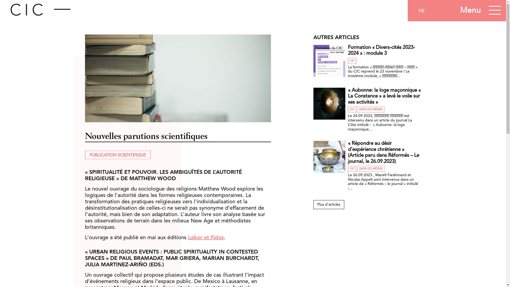 Image resolution: width=510 pixels, height=287 pixels. Describe the element at coordinates (206, 238) in the screenshot. I see `Labor et Fides` at that location.